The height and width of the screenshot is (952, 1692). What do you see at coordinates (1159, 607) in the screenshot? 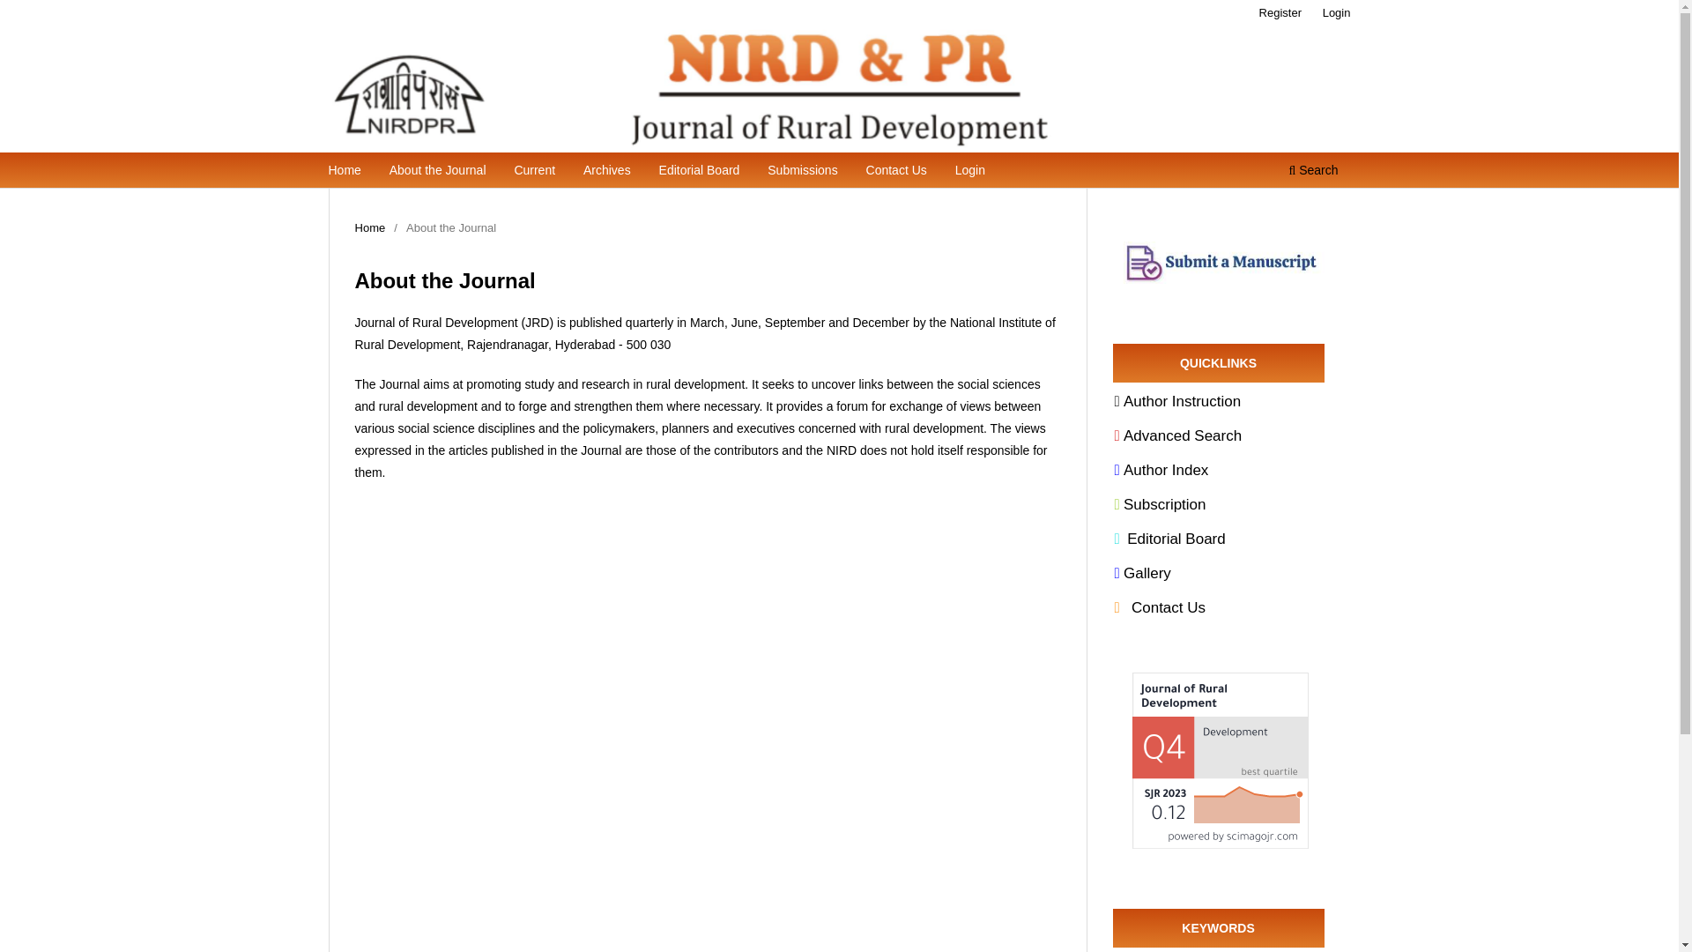
I see `  Contact Us` at bounding box center [1159, 607].